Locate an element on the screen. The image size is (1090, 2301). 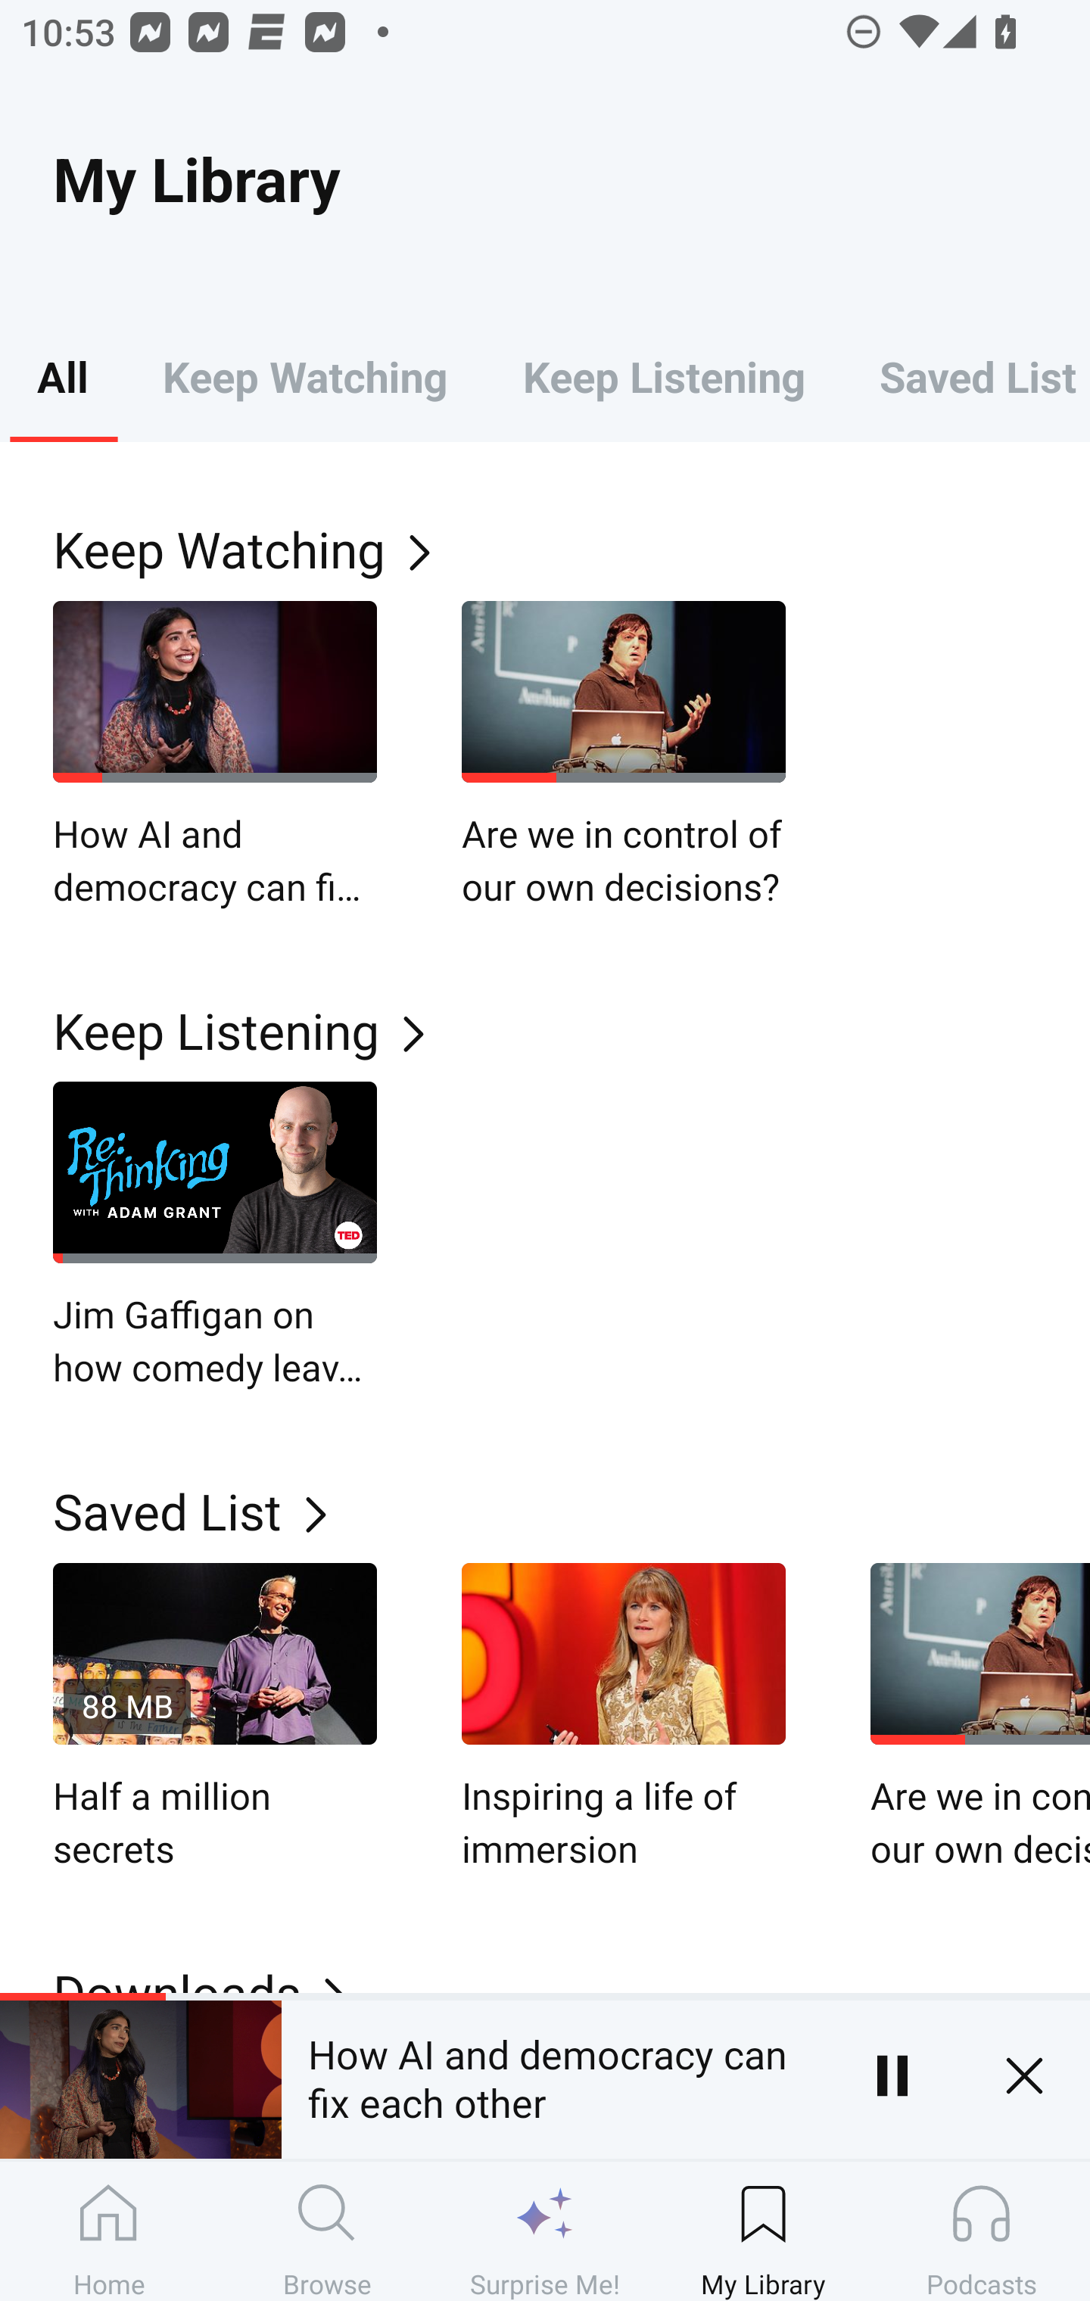
Podcasts is located at coordinates (981, 2231).